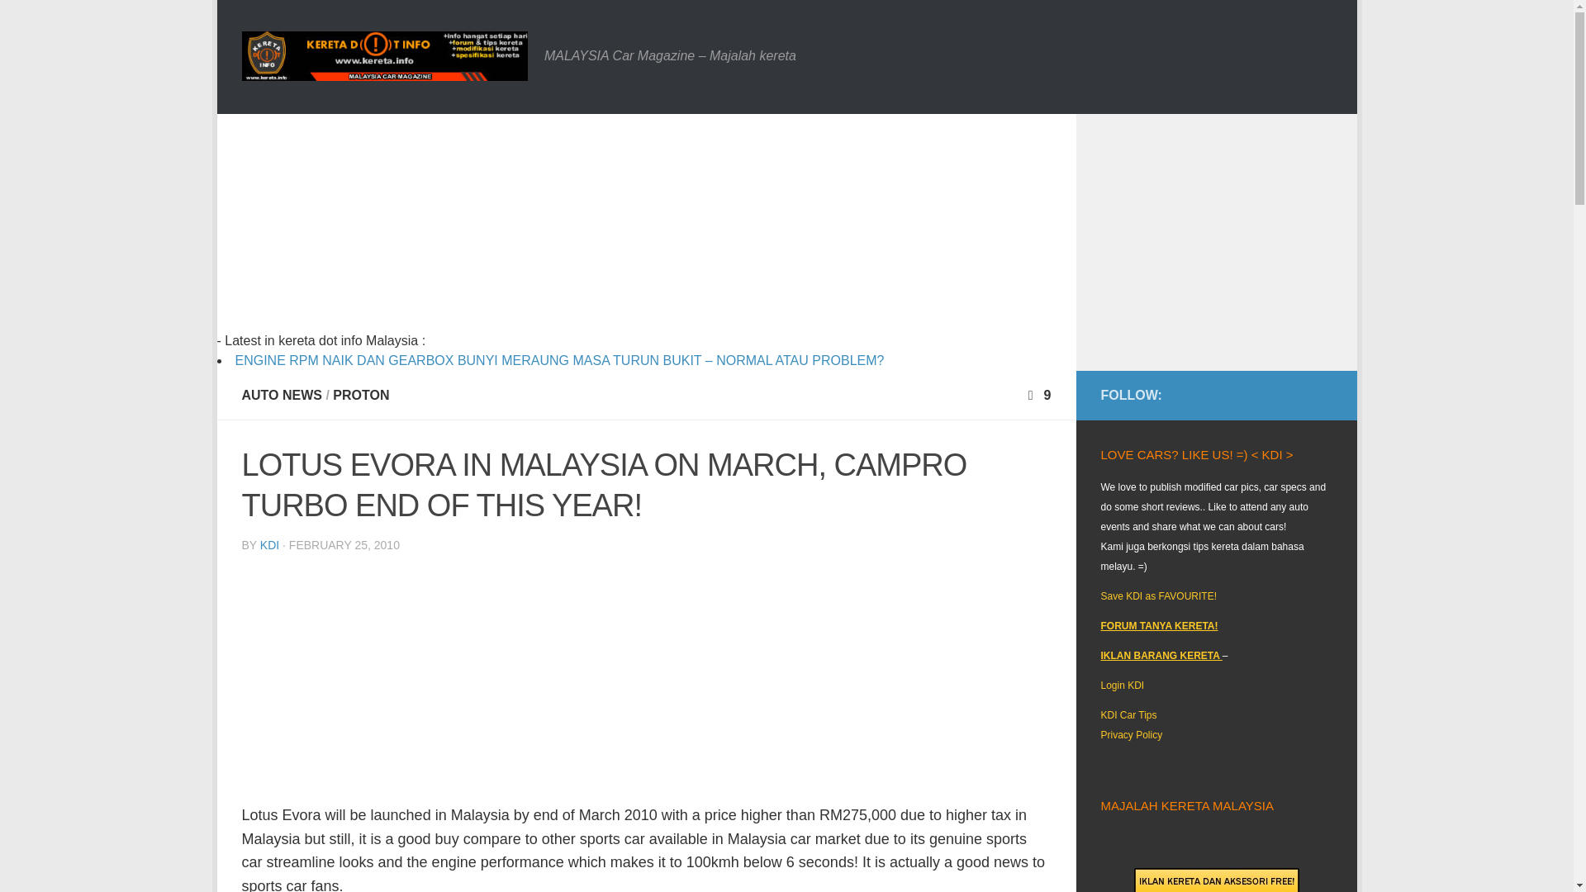  Describe the element at coordinates (1122, 686) in the screenshot. I see `Login KDI` at that location.